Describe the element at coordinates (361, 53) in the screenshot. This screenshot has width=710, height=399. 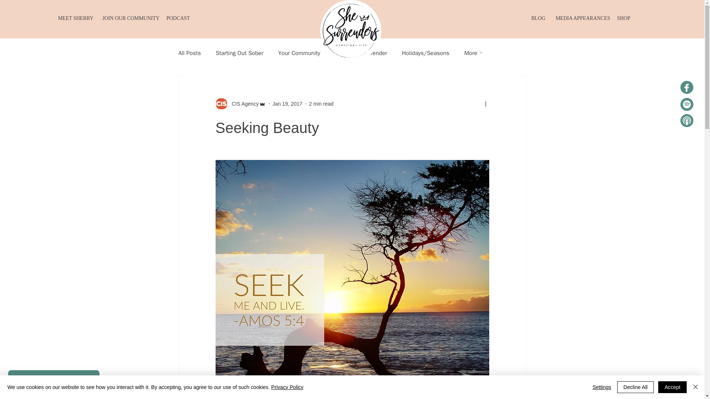
I see `Stories of Surrender` at that location.